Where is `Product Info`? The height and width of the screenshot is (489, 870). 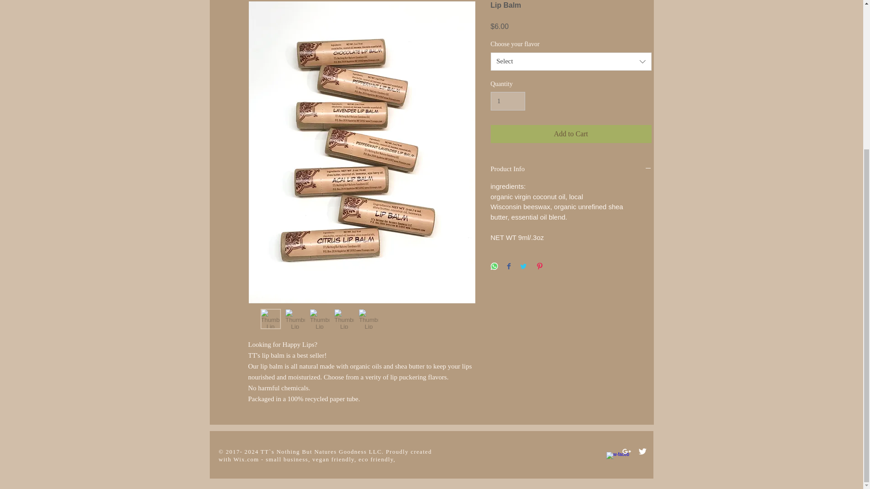 Product Info is located at coordinates (570, 169).